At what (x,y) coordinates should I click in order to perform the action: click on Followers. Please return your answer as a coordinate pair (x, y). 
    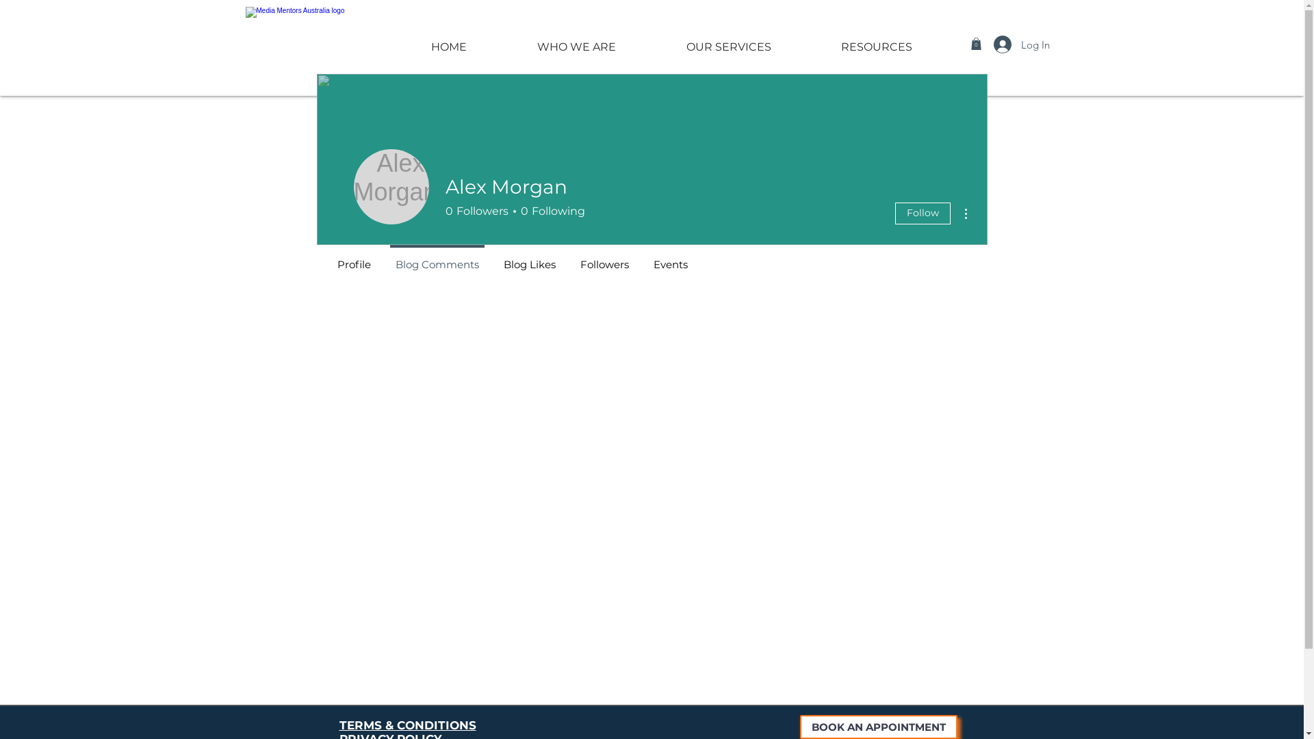
    Looking at the image, I should click on (605, 259).